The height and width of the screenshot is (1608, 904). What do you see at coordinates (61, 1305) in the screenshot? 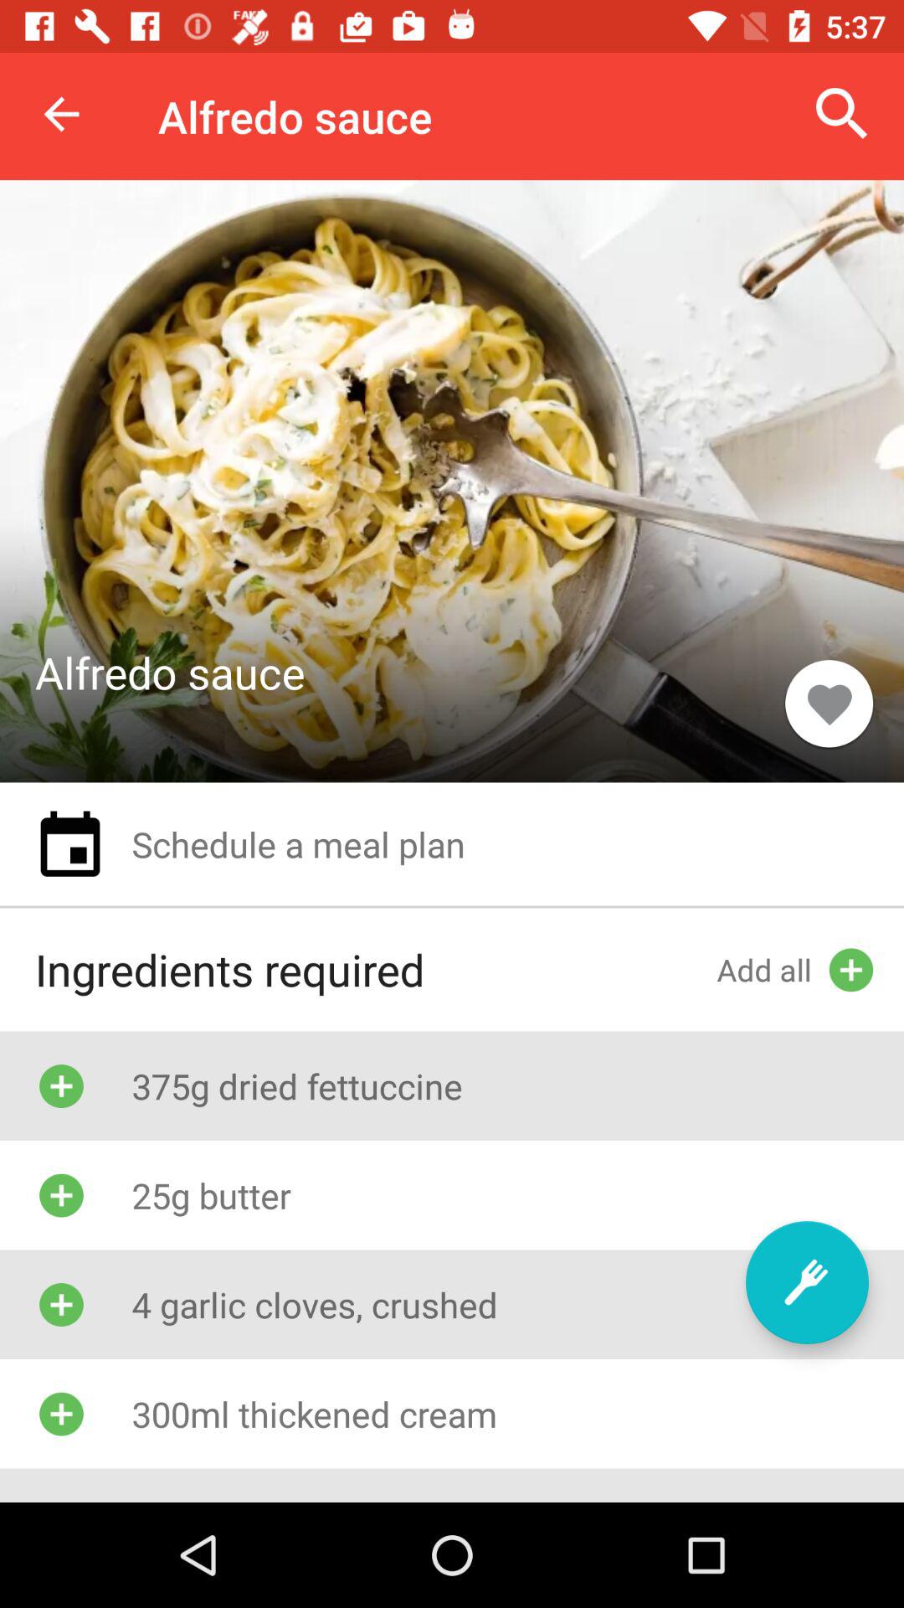
I see `click on icon which is left to 4garlic covescrushed` at bounding box center [61, 1305].